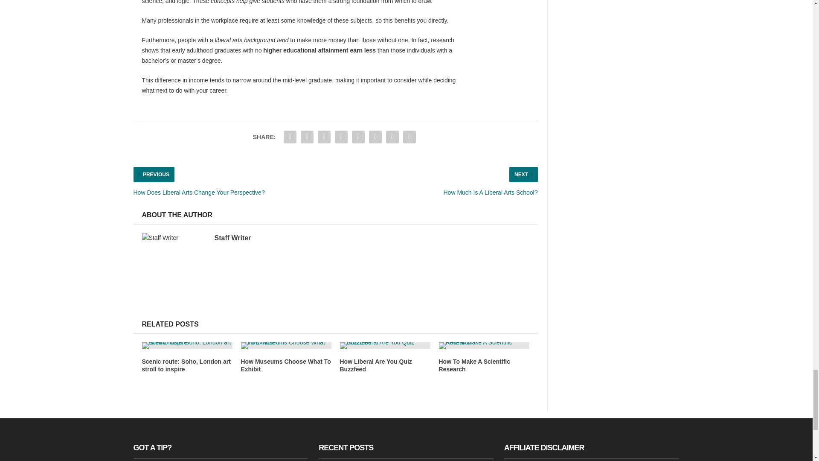  Describe the element at coordinates (232, 237) in the screenshot. I see `View all posts by Staff Writer` at that location.